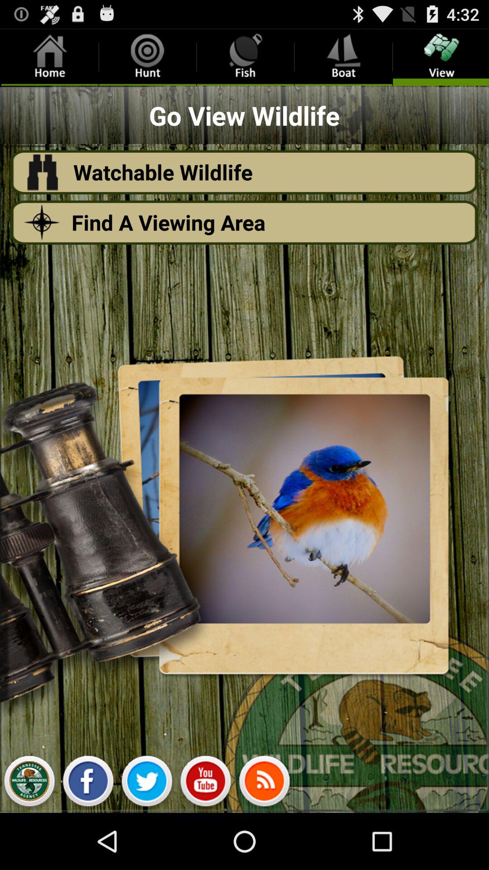 The height and width of the screenshot is (870, 489). Describe the element at coordinates (206, 783) in the screenshot. I see `youtube logo` at that location.